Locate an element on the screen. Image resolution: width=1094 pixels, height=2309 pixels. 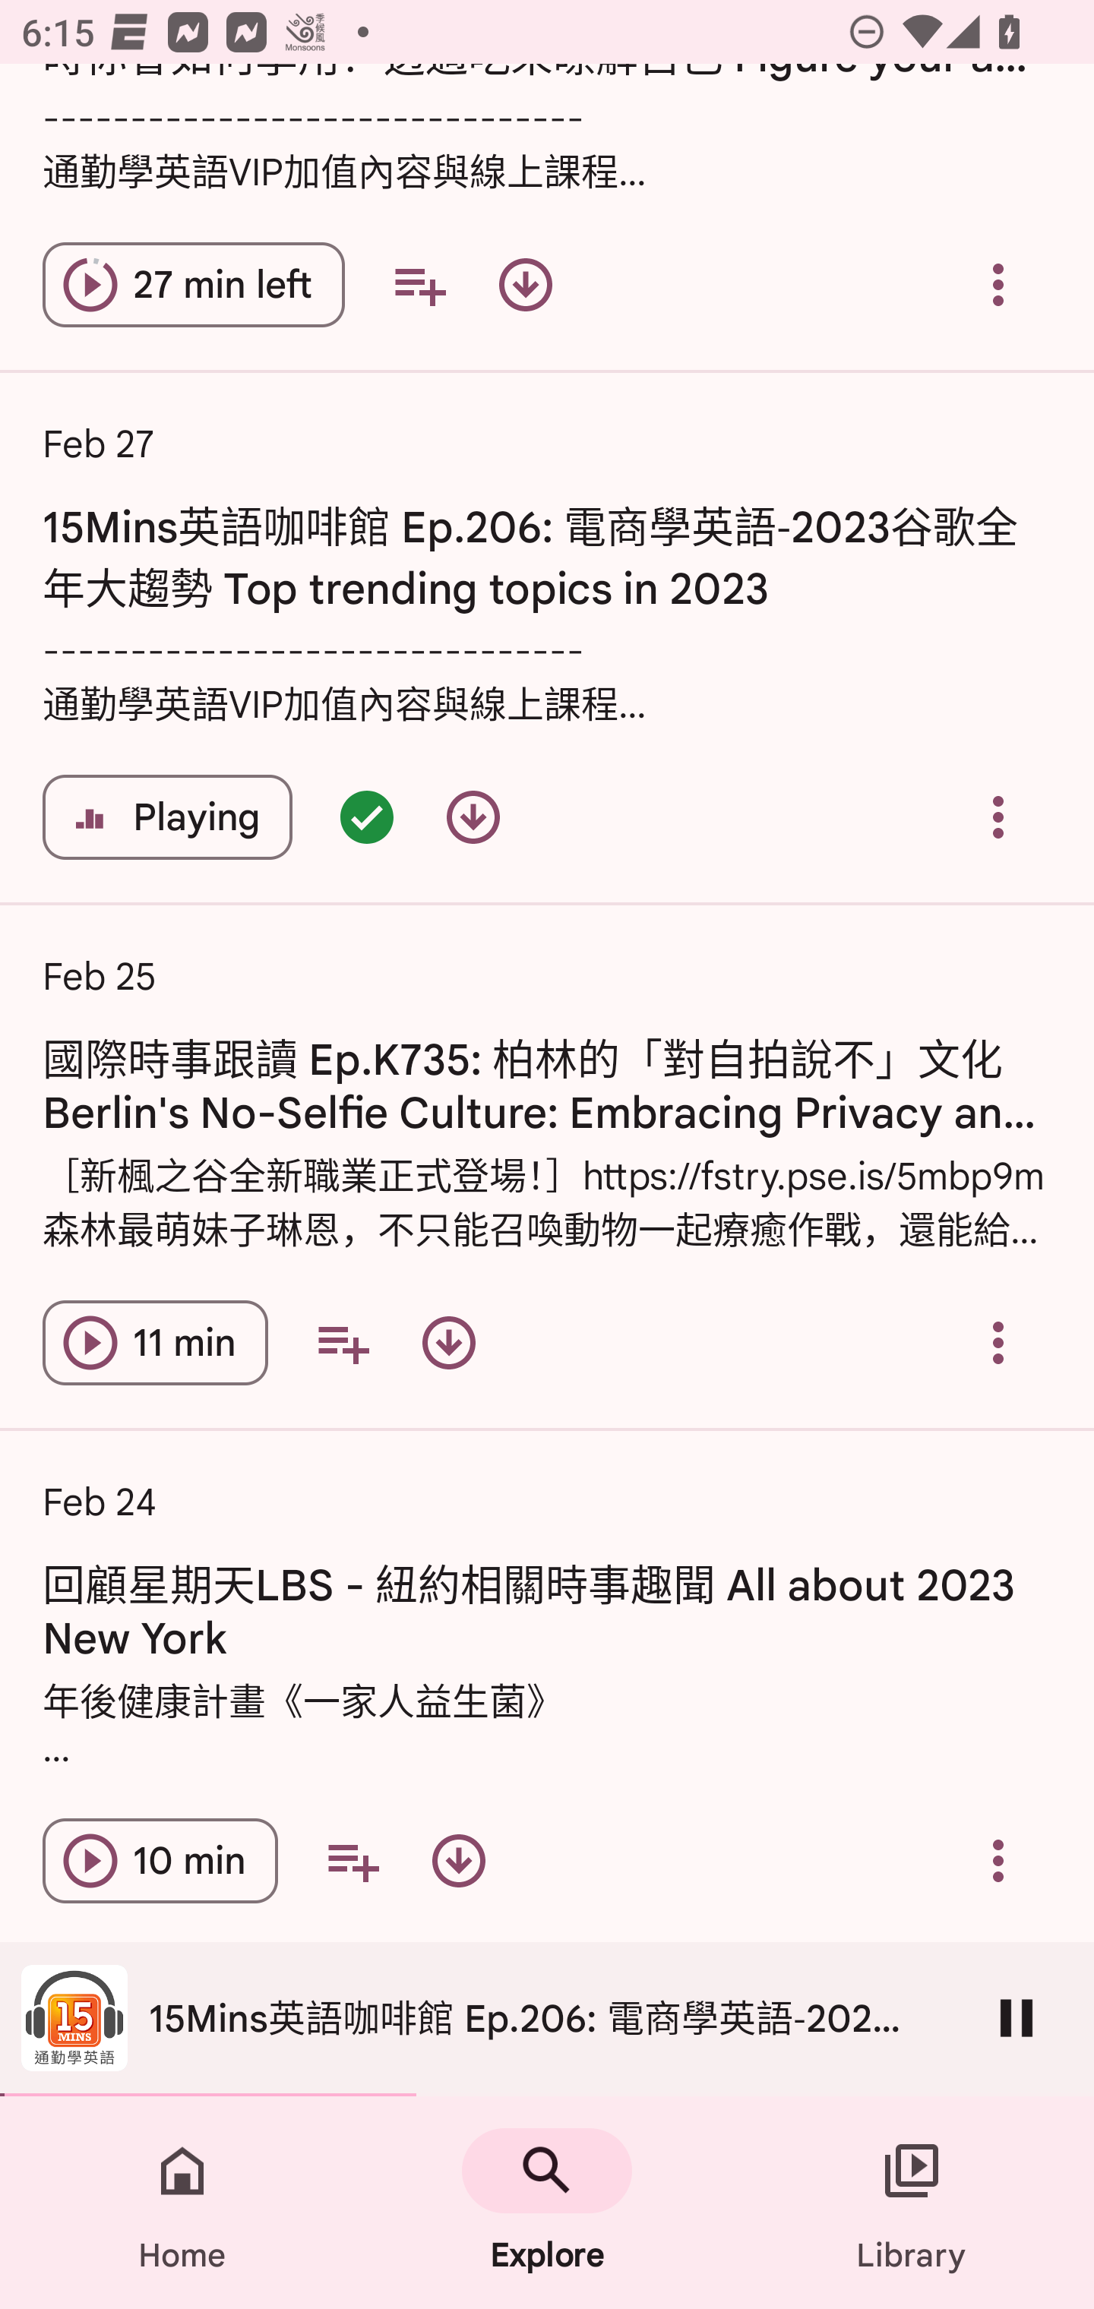
Overflow menu is located at coordinates (998, 1861).